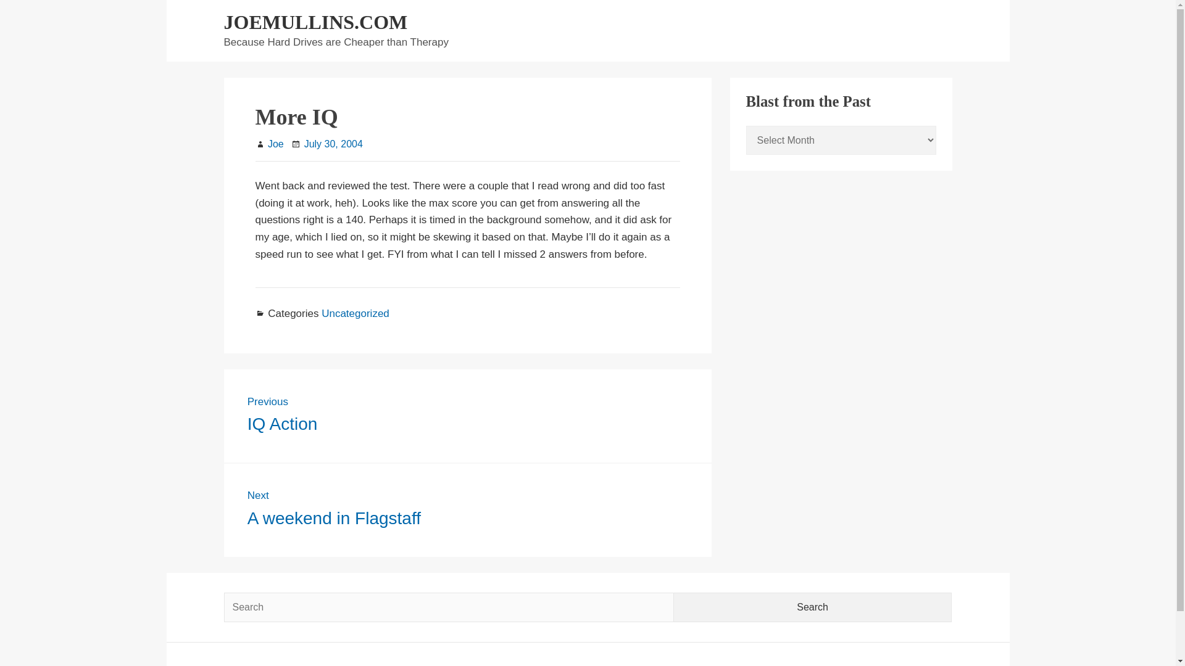 This screenshot has height=666, width=1185. I want to click on Search, so click(448, 607).